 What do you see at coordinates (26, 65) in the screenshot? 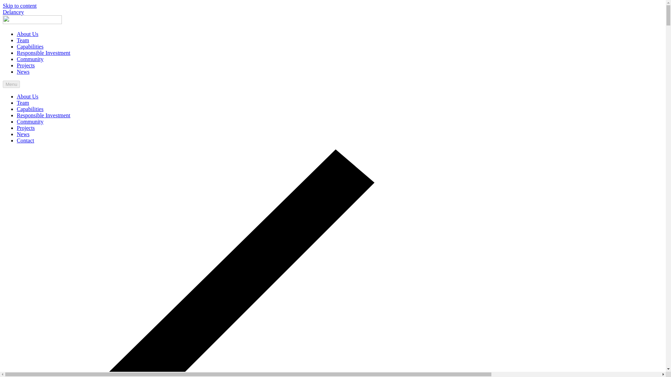
I see `Projects` at bounding box center [26, 65].